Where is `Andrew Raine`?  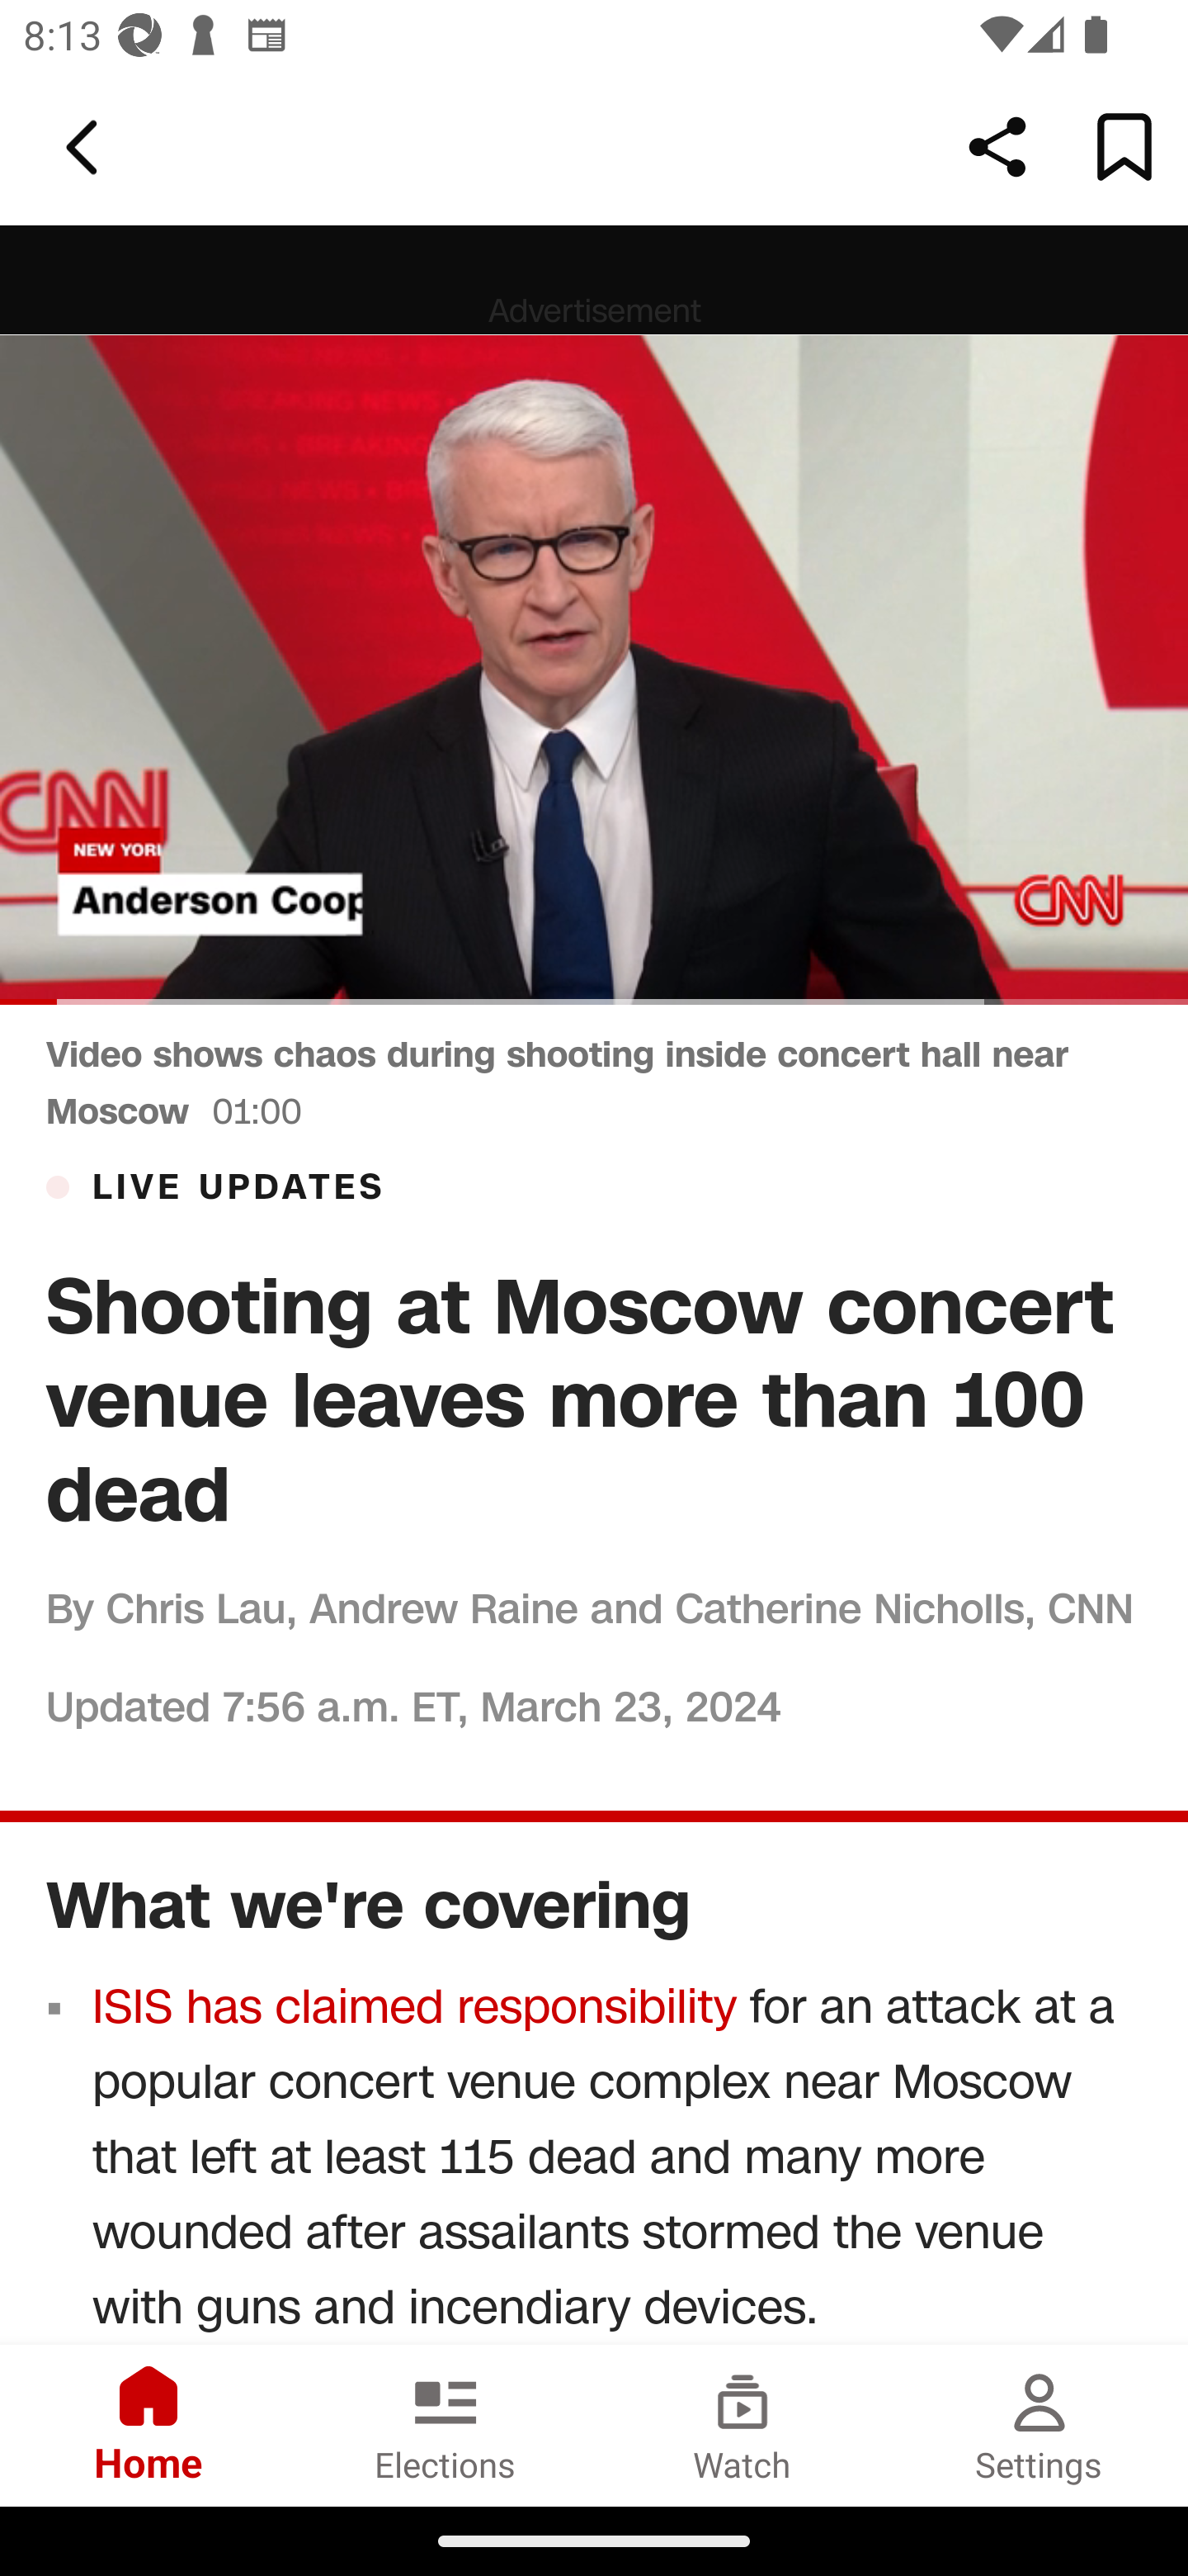 Andrew Raine is located at coordinates (442, 1607).